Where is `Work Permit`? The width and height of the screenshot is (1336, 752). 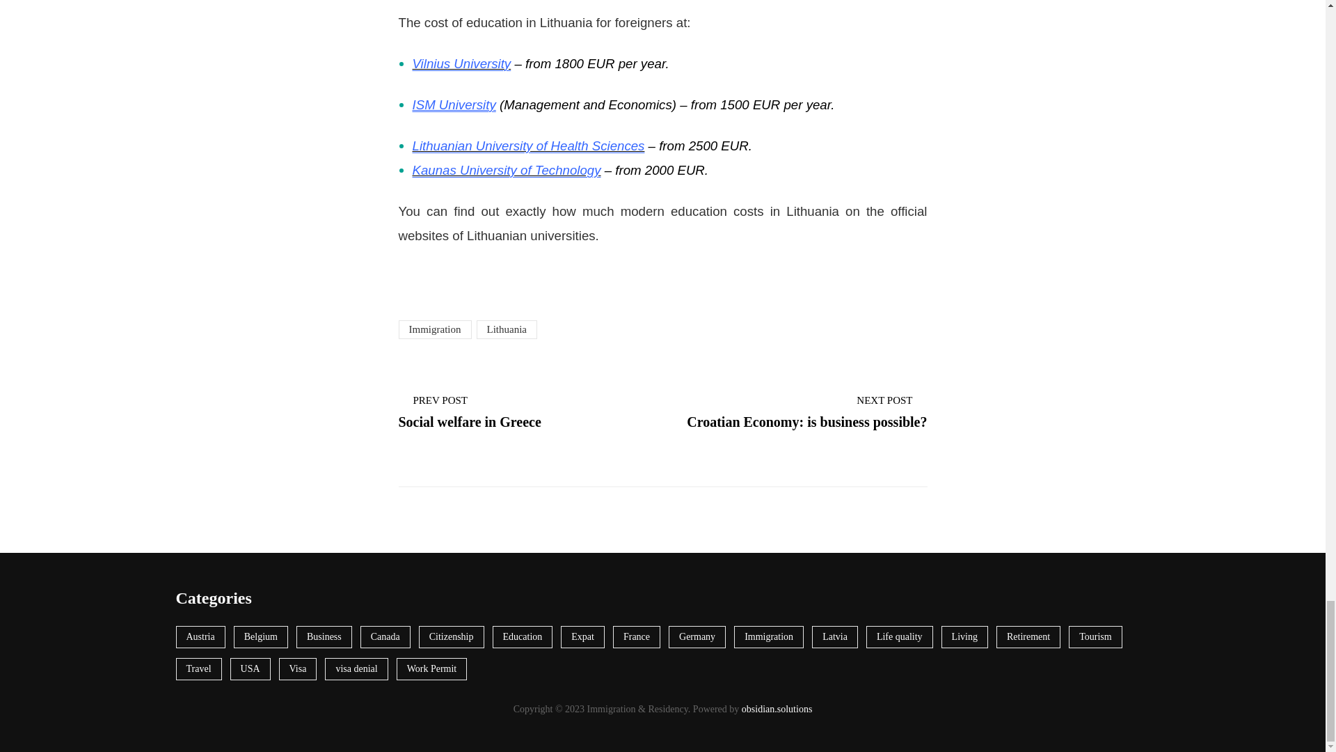
Work Permit is located at coordinates (432, 669).